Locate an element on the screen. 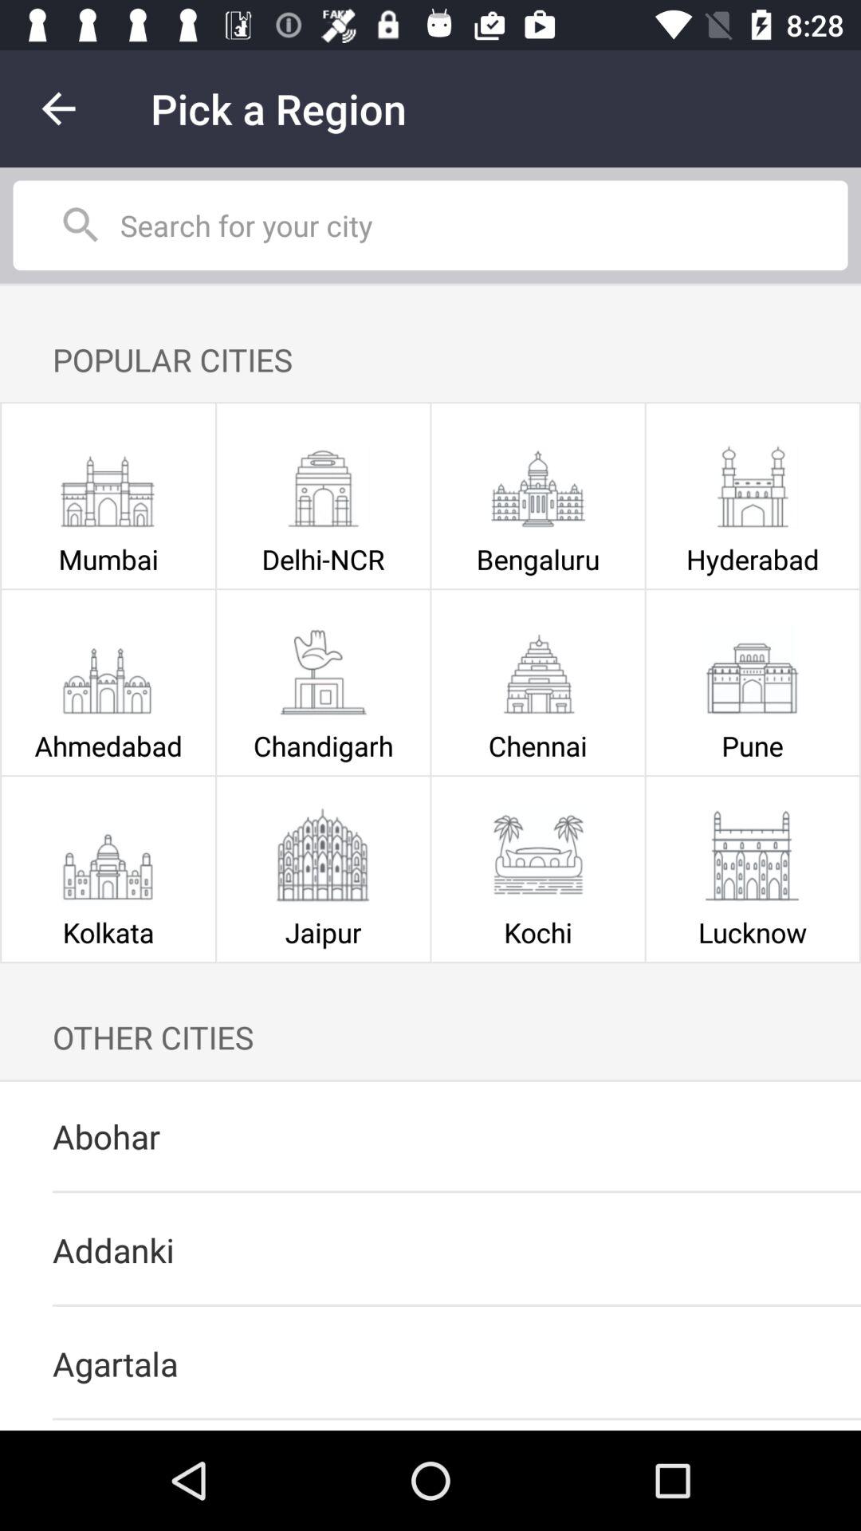 The width and height of the screenshot is (861, 1531). click on the icon right to bengaluru is located at coordinates (753, 482).